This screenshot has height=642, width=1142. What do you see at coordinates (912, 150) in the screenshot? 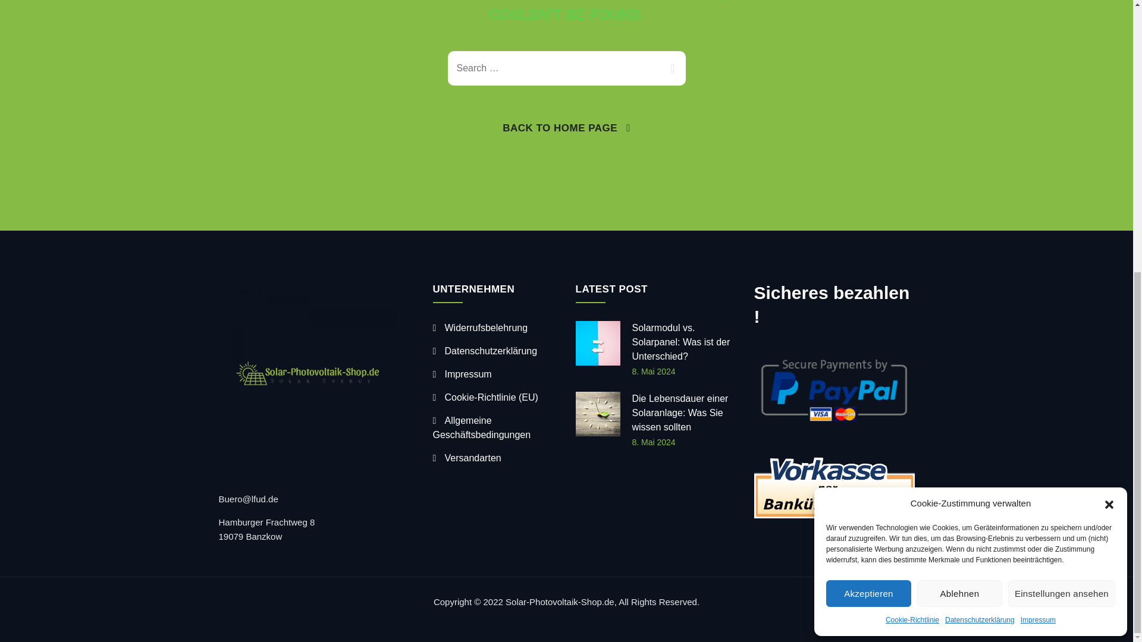
I see `Cookie-Richtlinie` at bounding box center [912, 150].